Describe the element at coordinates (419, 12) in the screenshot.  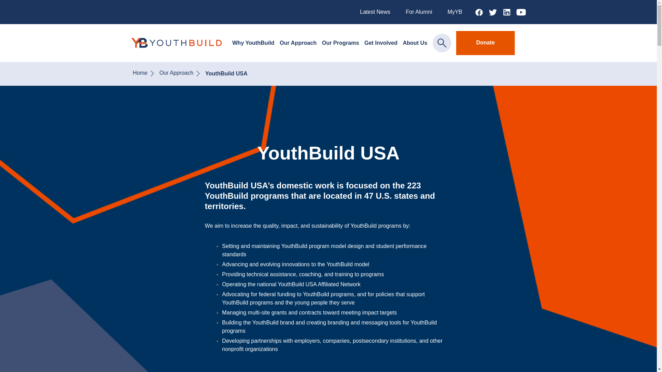
I see `For Alumni` at that location.